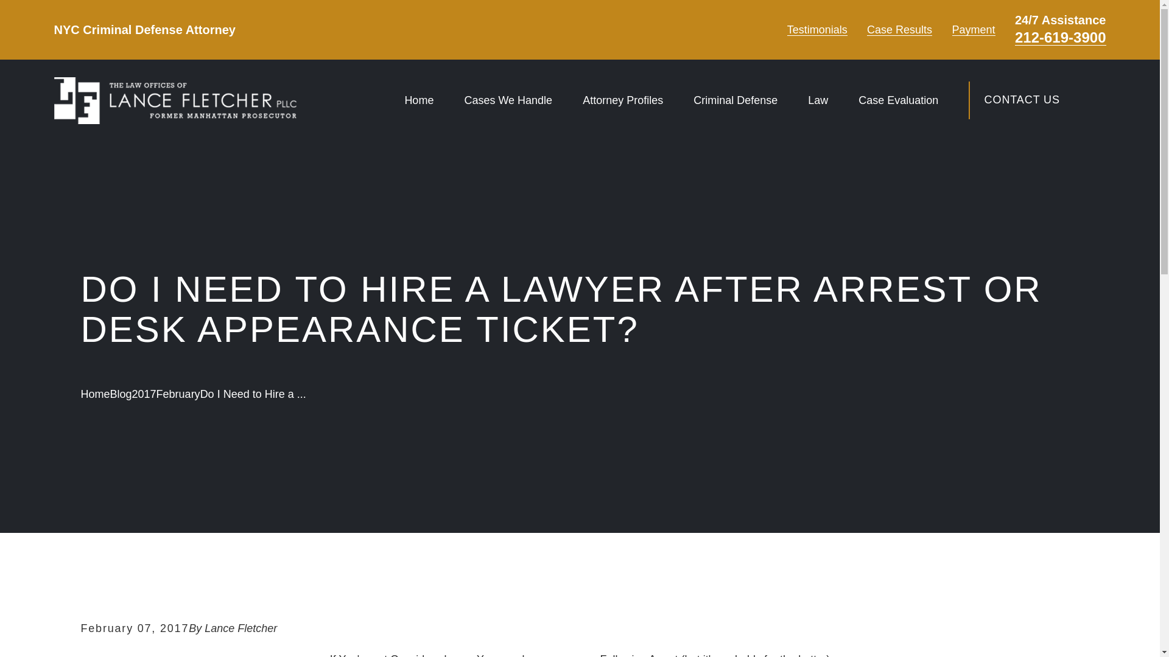 Image resolution: width=1169 pixels, height=657 pixels. What do you see at coordinates (95, 394) in the screenshot?
I see `Go Home` at bounding box center [95, 394].